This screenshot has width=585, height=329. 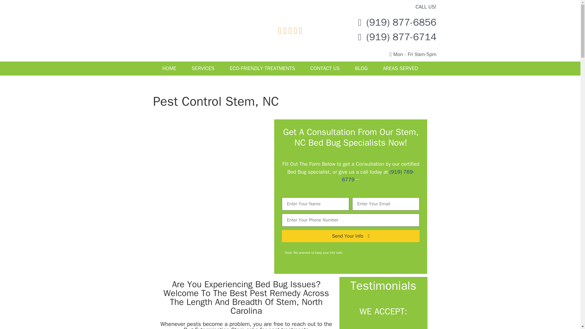 What do you see at coordinates (203, 68) in the screenshot?
I see `SERVICES` at bounding box center [203, 68].